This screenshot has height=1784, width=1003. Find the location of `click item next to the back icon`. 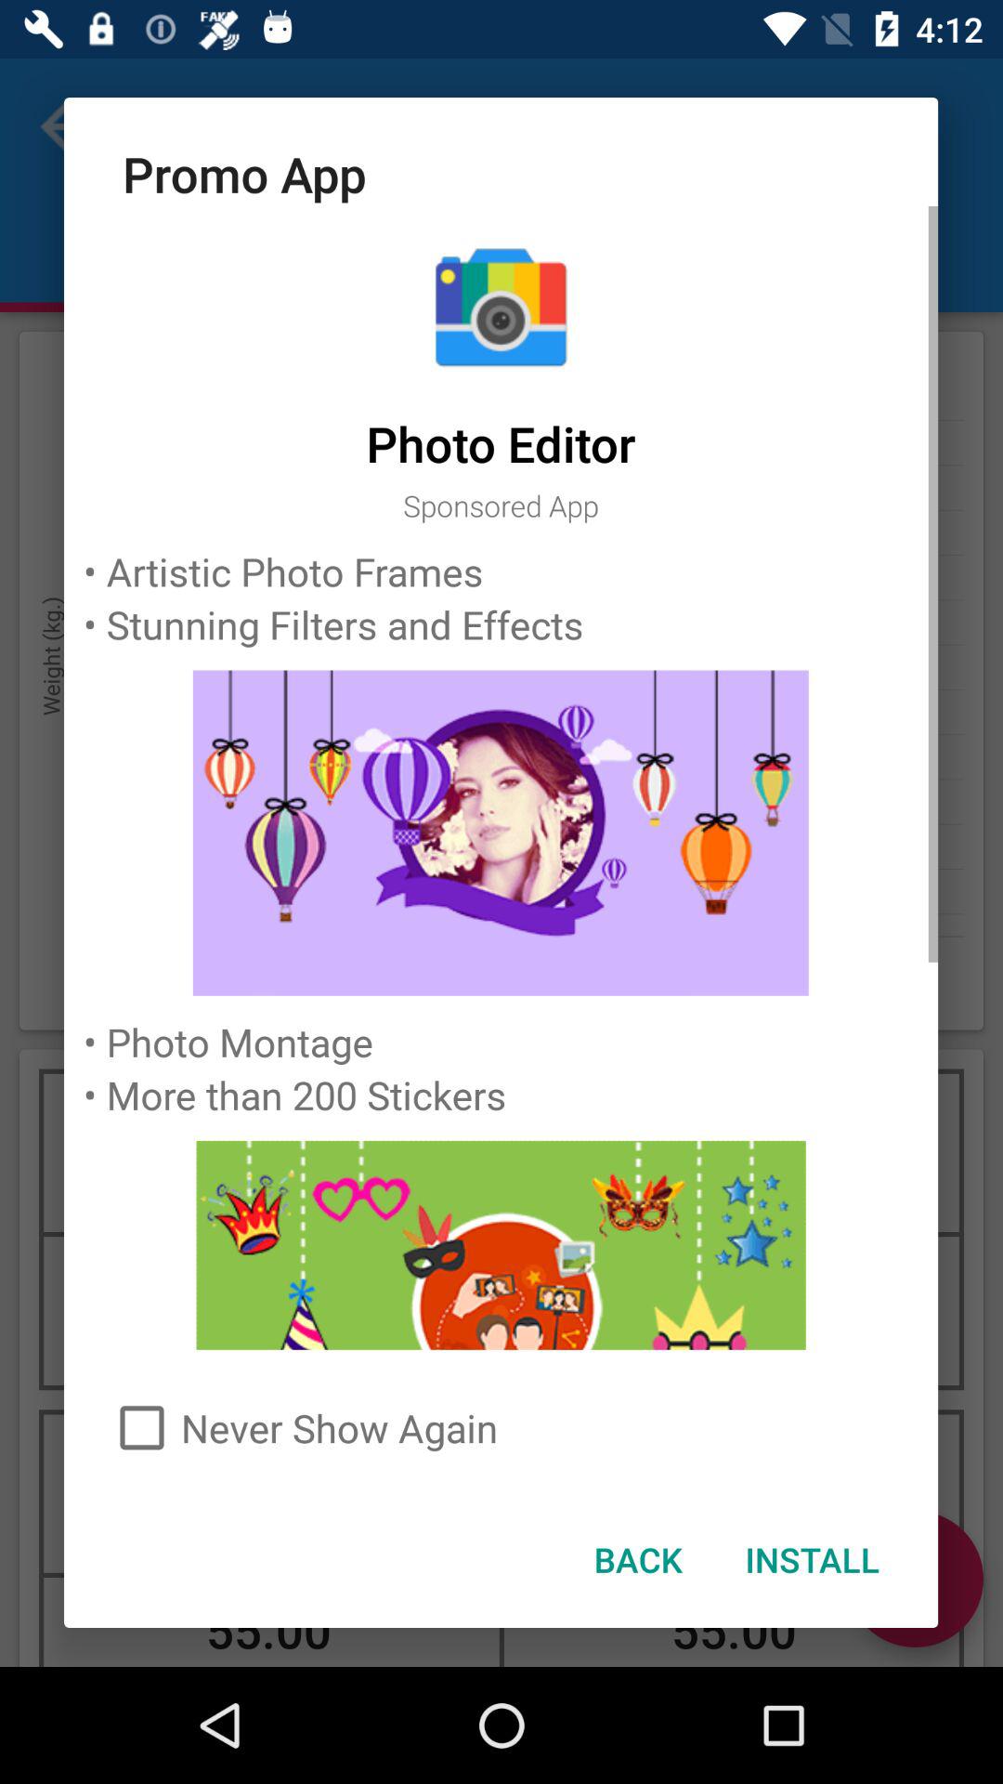

click item next to the back icon is located at coordinates (812, 1559).